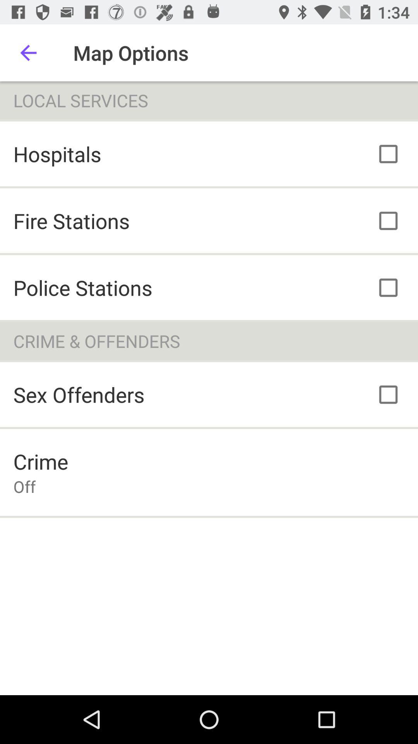 The width and height of the screenshot is (418, 744). What do you see at coordinates (24, 486) in the screenshot?
I see `select off item` at bounding box center [24, 486].